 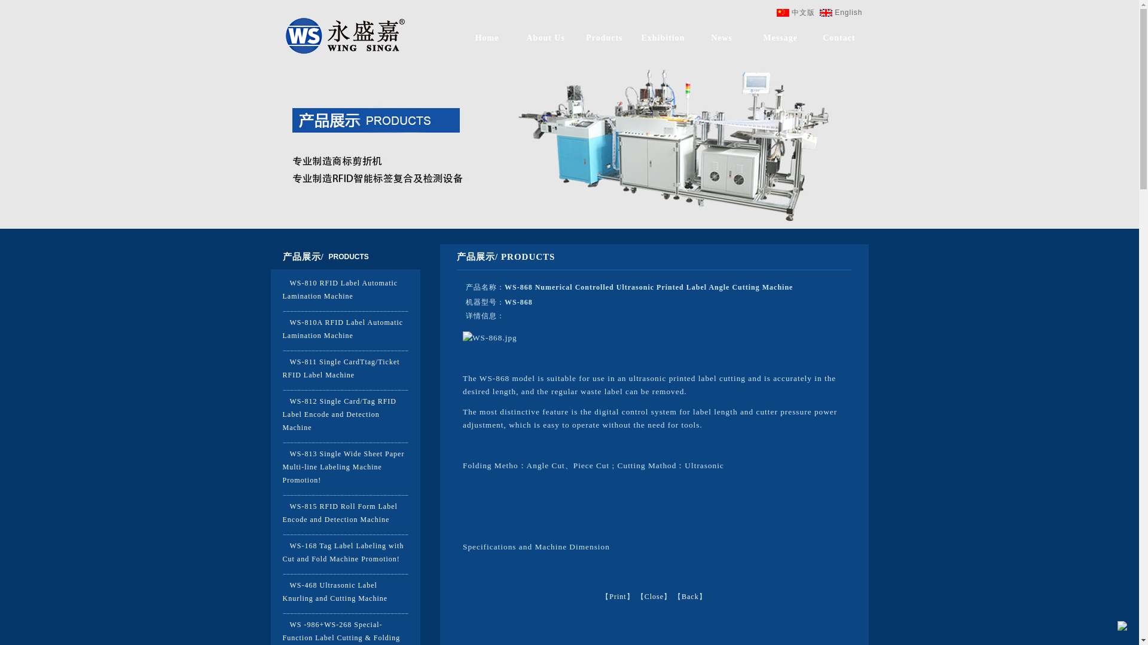 I want to click on WS-810 RFID Label Automatic Lamination Machine, so click(x=340, y=289).